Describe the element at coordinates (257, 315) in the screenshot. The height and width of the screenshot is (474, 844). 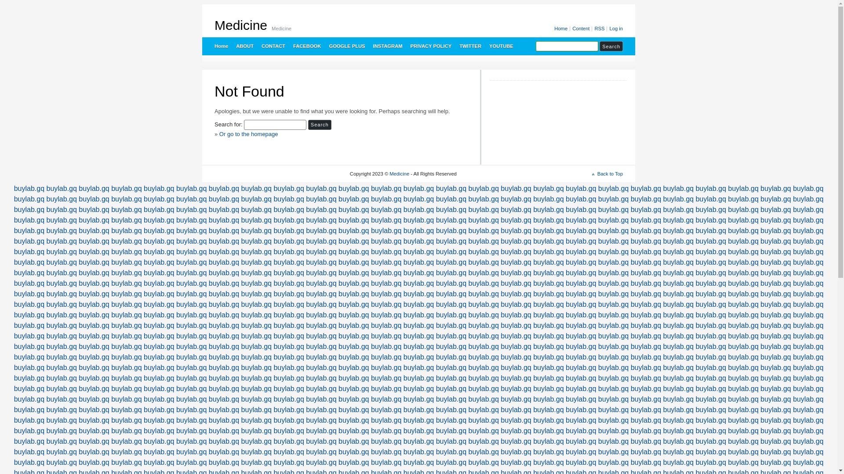
I see `buylab.gq` at that location.